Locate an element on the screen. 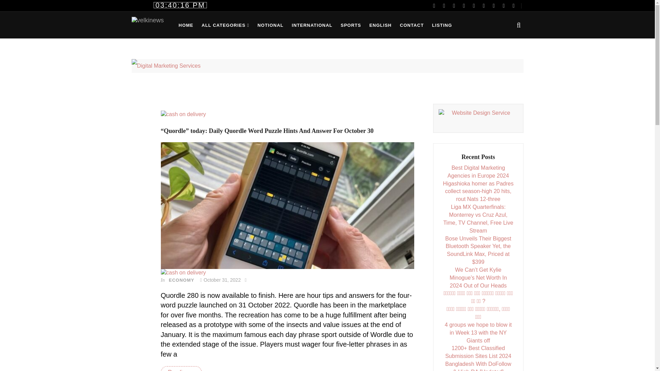  ALL CATEGORIES is located at coordinates (225, 25).